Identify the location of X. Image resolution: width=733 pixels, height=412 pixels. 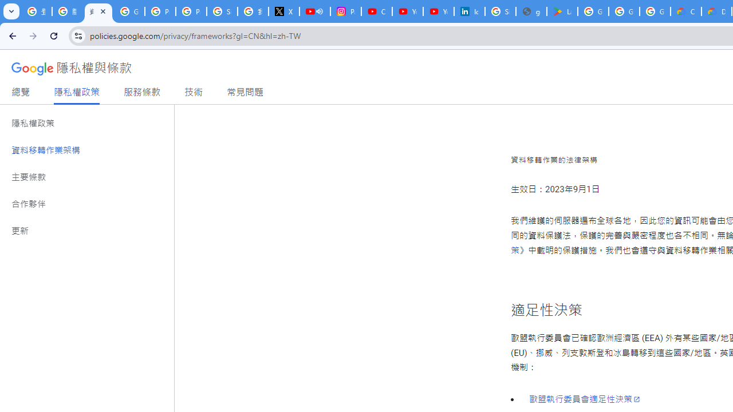
(284, 11).